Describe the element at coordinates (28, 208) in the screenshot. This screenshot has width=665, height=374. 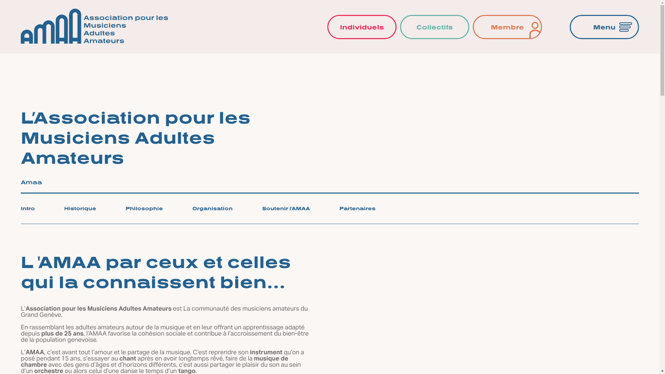
I see `Intro` at that location.